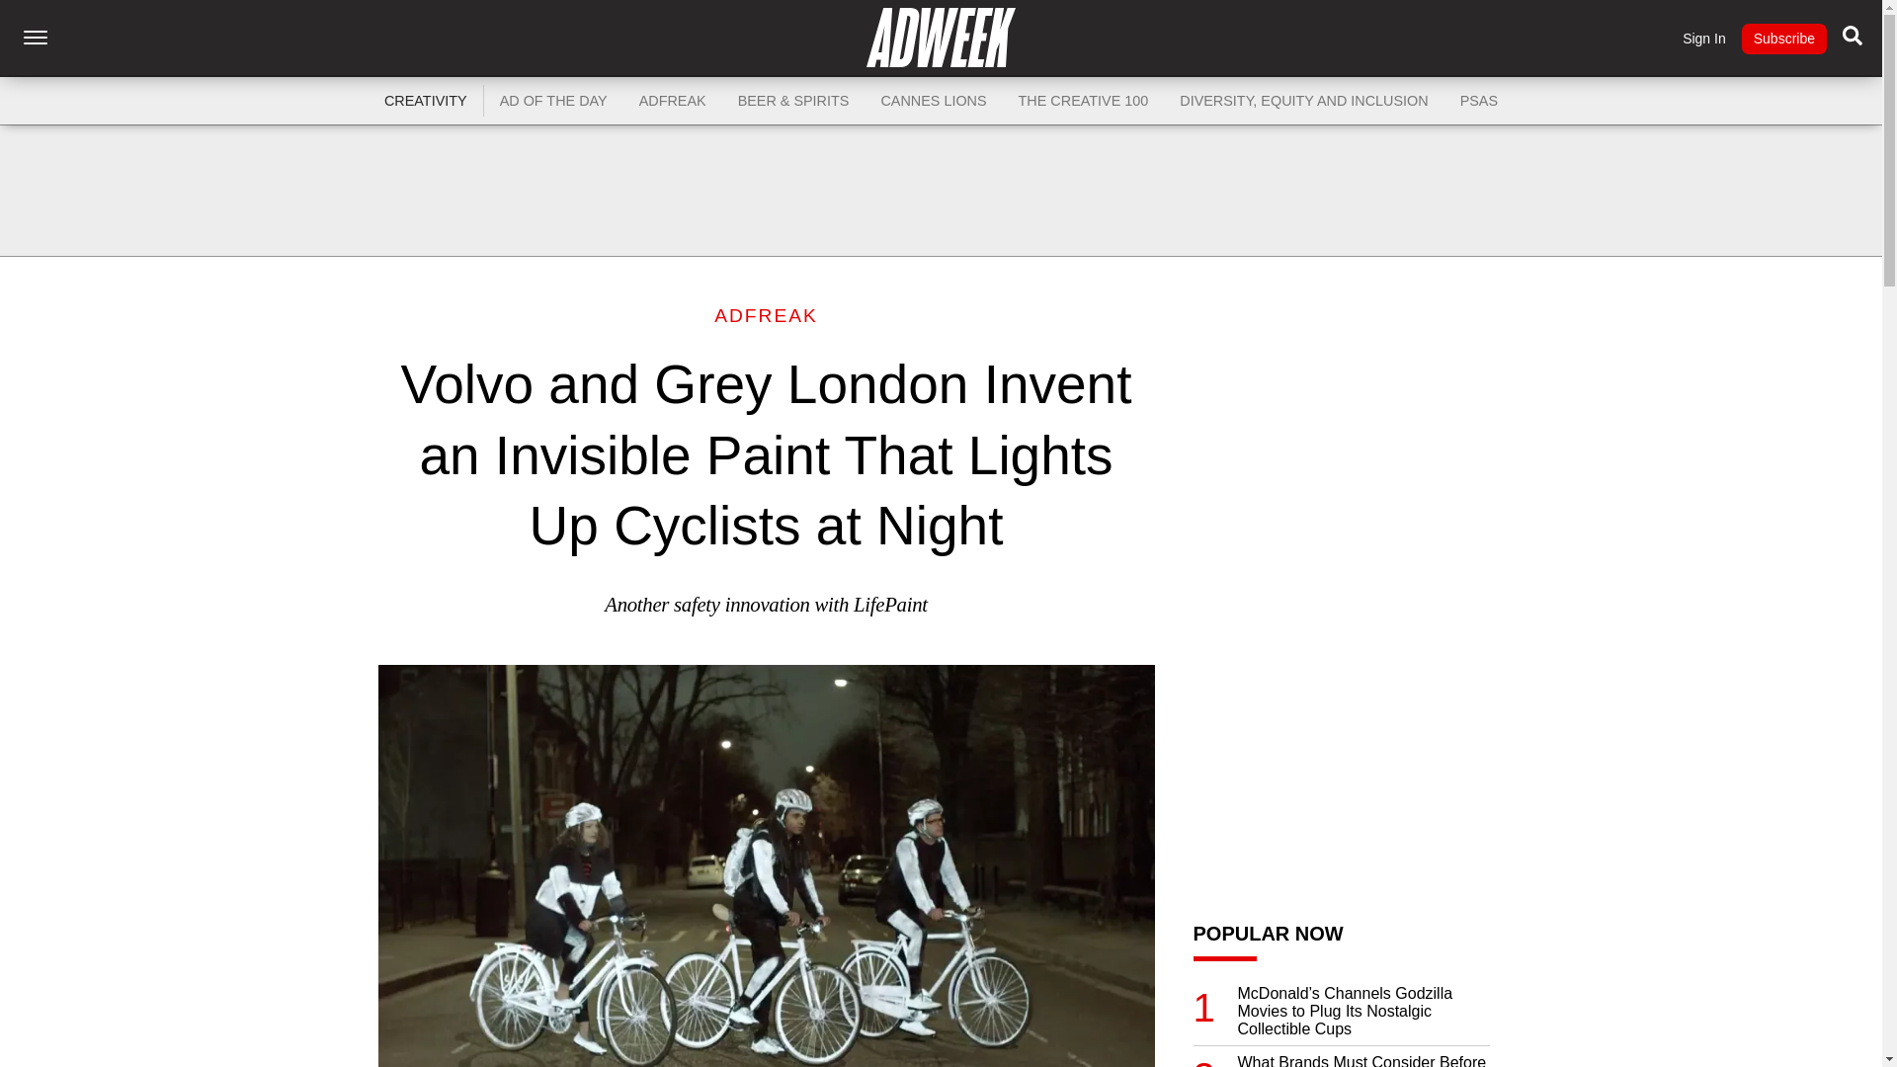  I want to click on PSAS, so click(1478, 101).